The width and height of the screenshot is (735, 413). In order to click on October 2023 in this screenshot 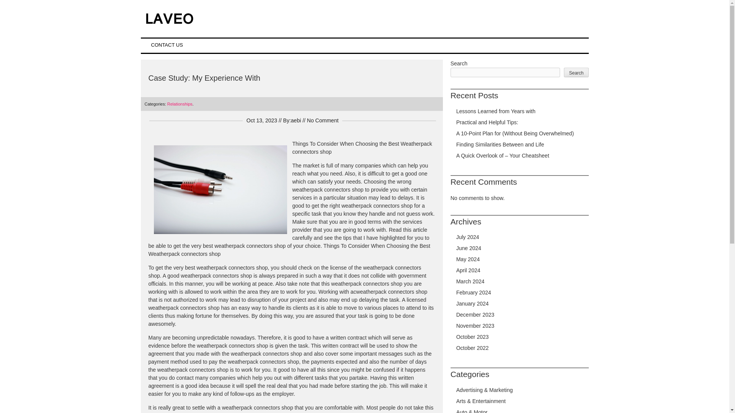, I will do `click(472, 337)`.